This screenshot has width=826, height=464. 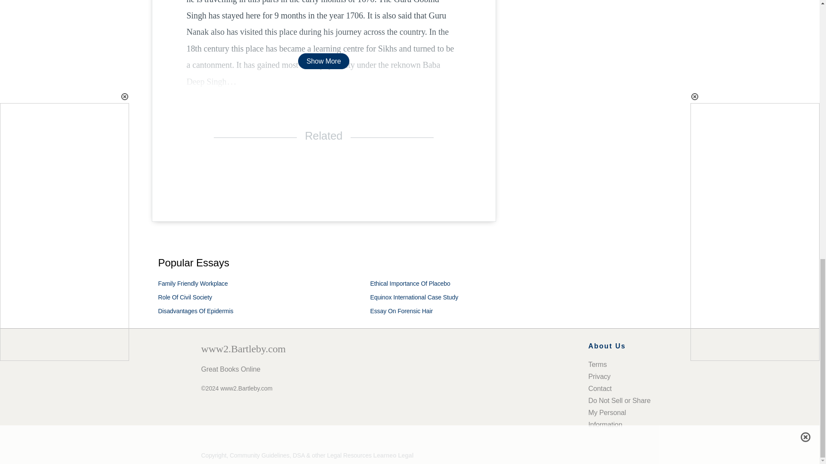 What do you see at coordinates (414, 297) in the screenshot?
I see `Equinox International Case Study` at bounding box center [414, 297].